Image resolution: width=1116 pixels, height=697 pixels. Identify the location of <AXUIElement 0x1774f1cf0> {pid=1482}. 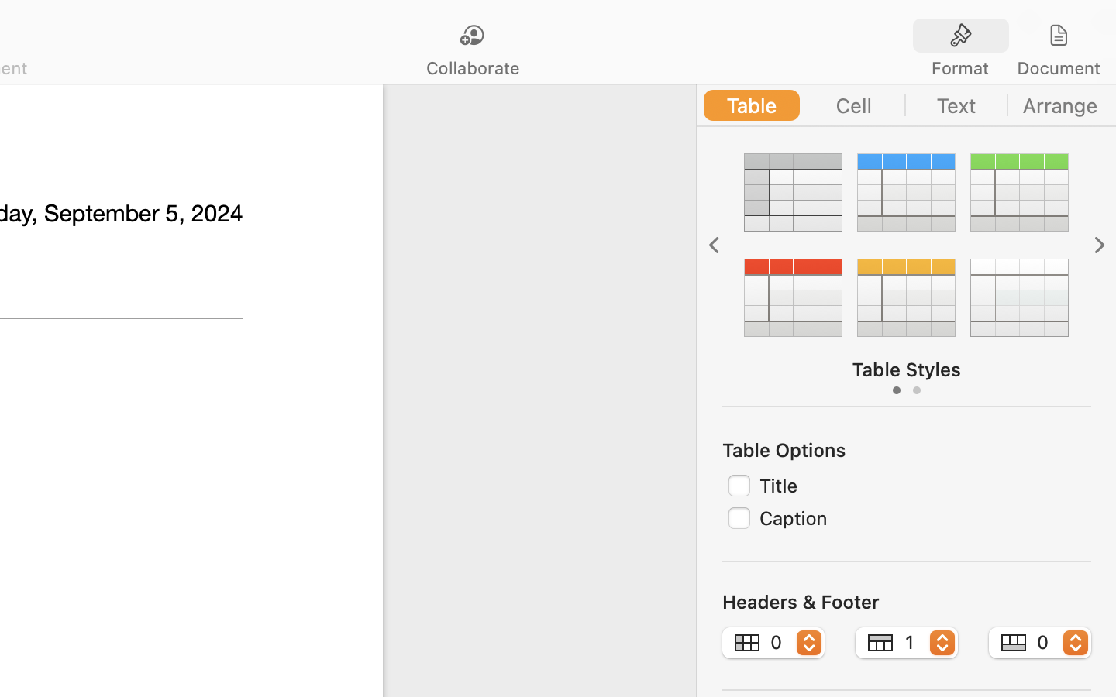
(907, 105).